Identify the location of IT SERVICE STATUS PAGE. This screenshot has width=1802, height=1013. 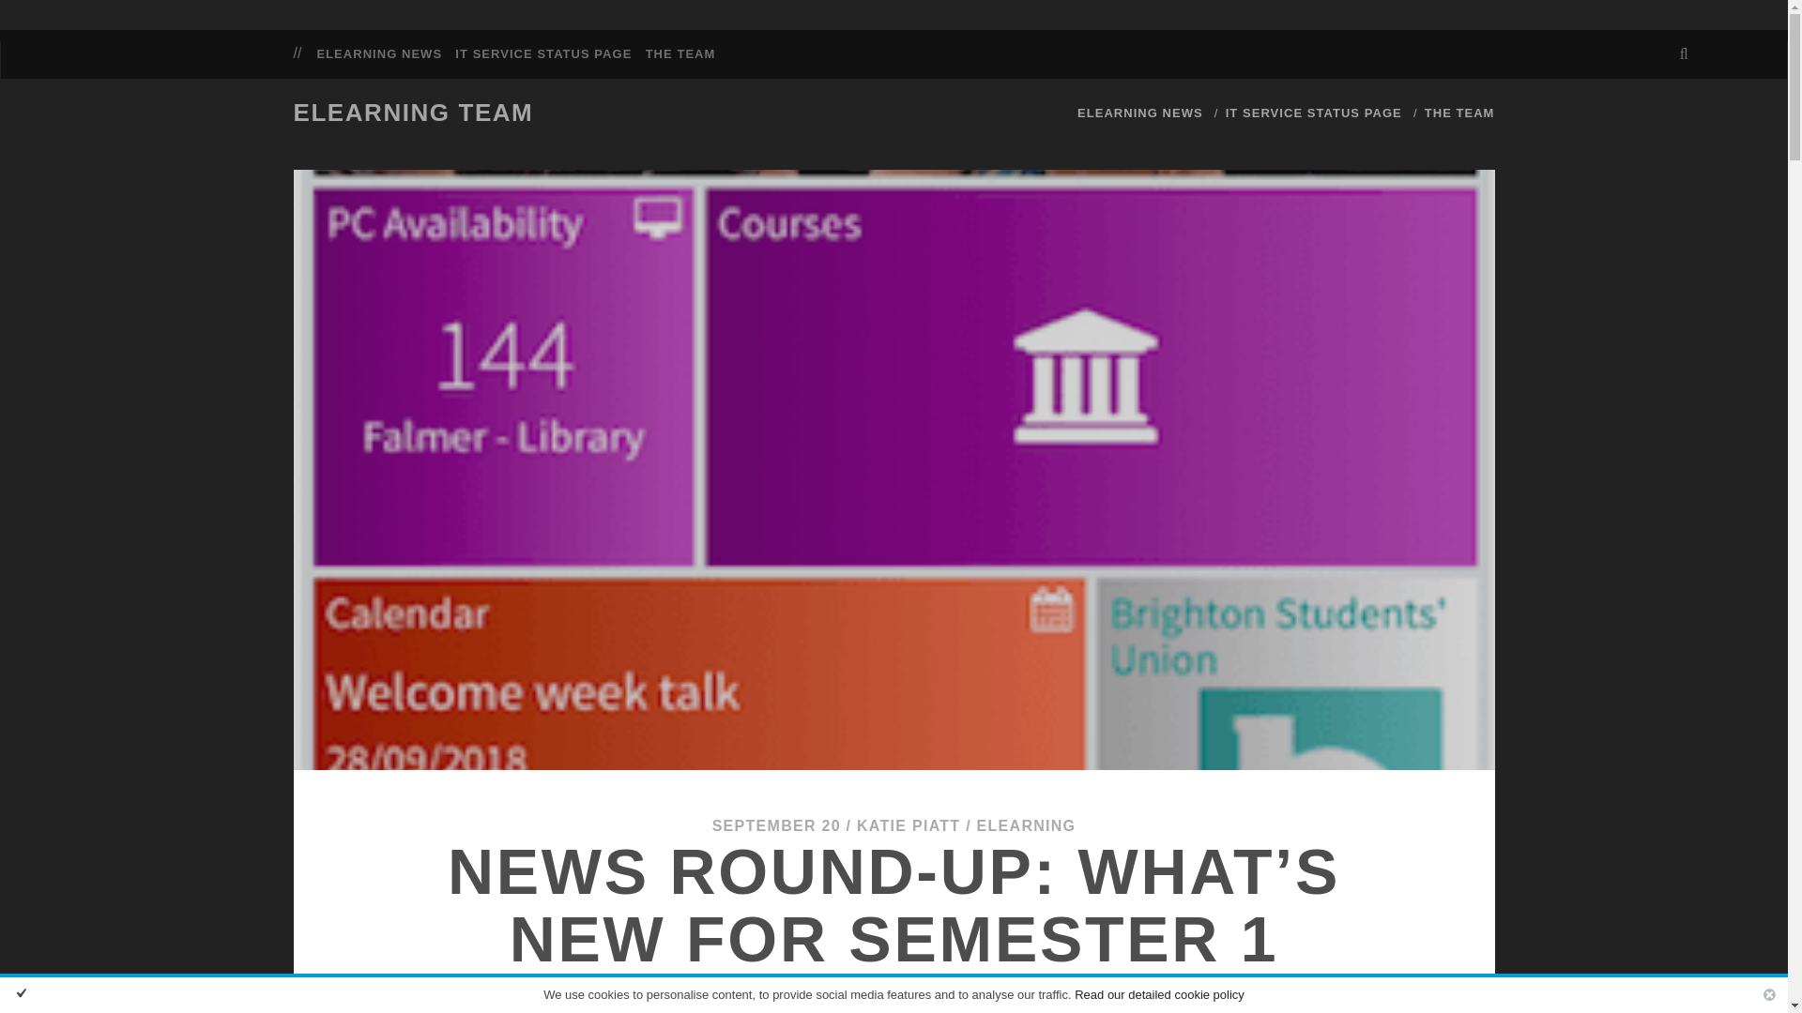
(543, 54).